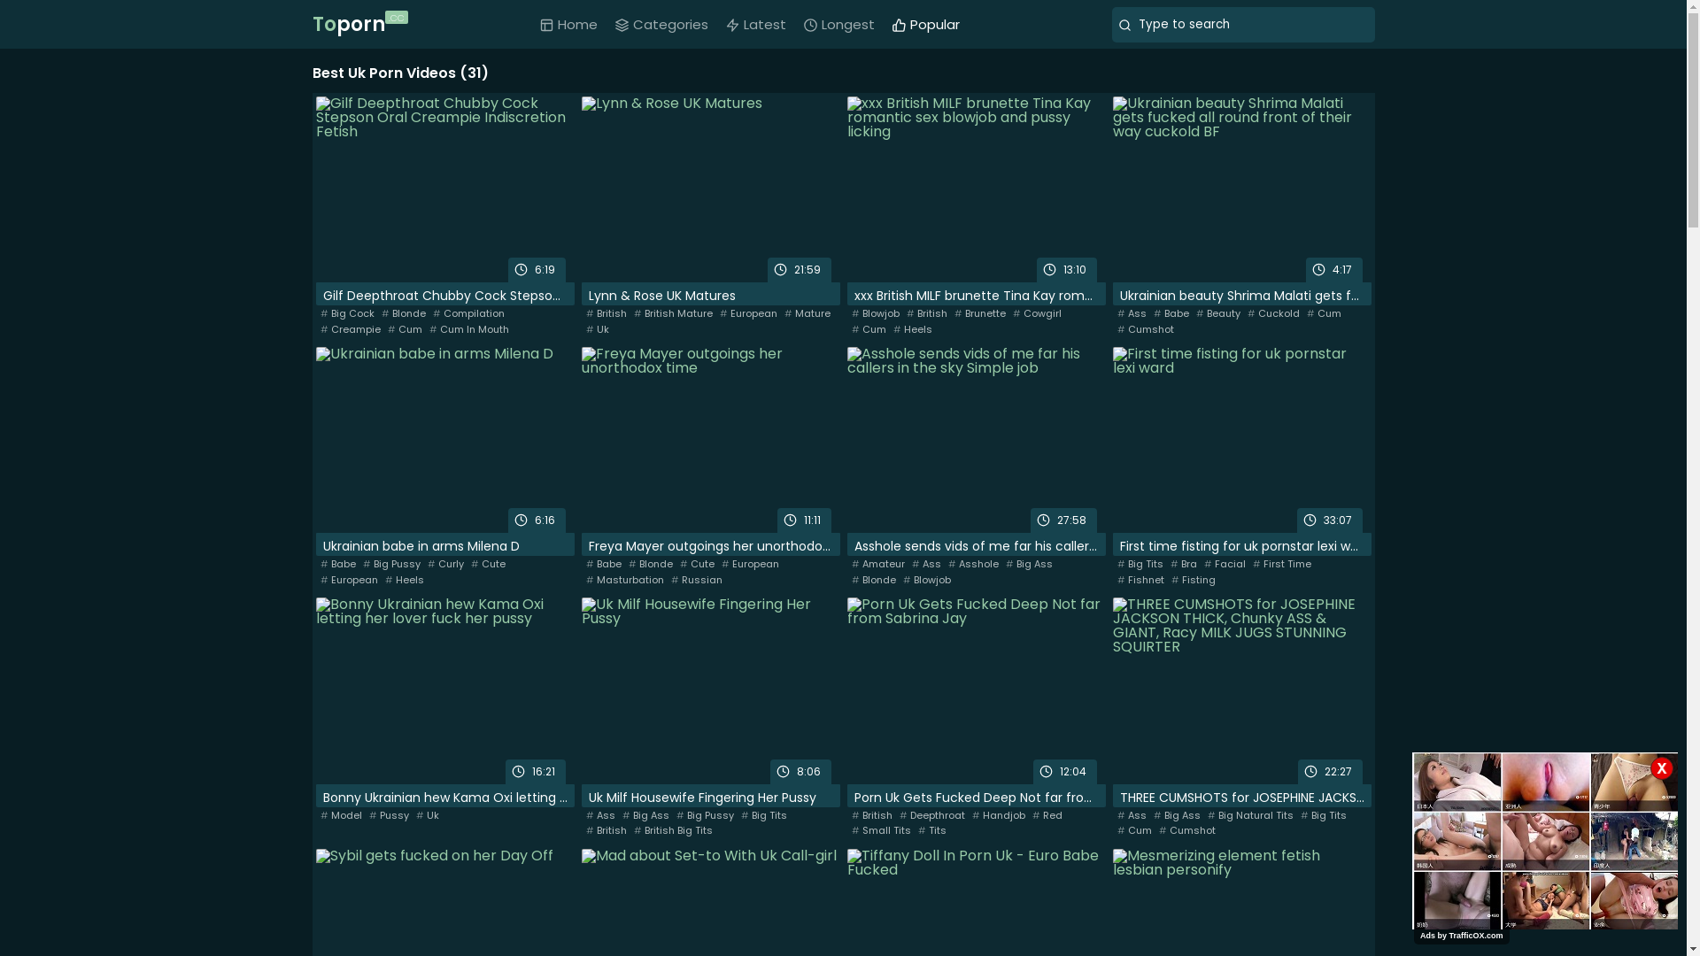 Image resolution: width=1700 pixels, height=956 pixels. I want to click on 4:17, so click(1241, 189).